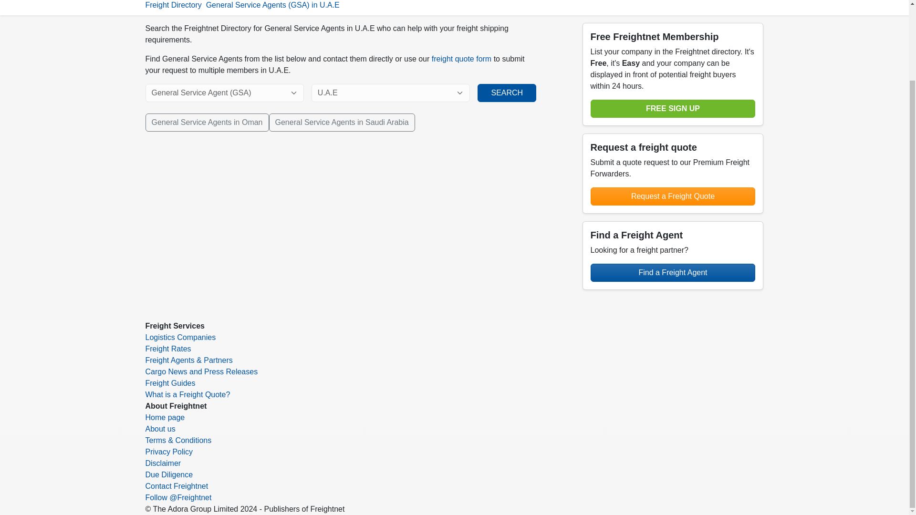  Describe the element at coordinates (168, 451) in the screenshot. I see `Privacy Policy` at that location.